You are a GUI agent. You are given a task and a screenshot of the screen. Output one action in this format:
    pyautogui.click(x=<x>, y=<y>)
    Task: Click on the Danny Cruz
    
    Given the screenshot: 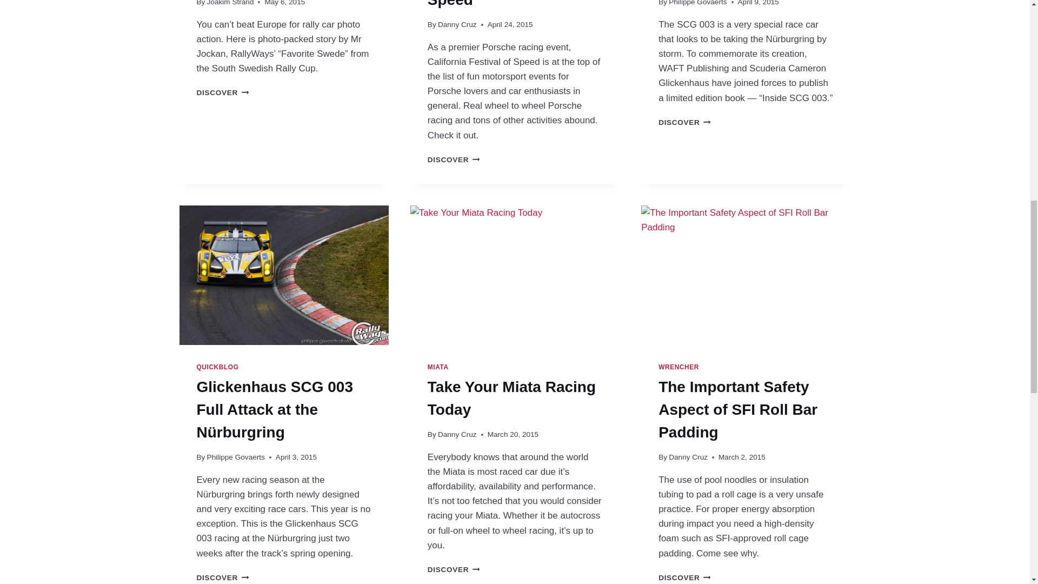 What is the action you would take?
    pyautogui.click(x=454, y=160)
    